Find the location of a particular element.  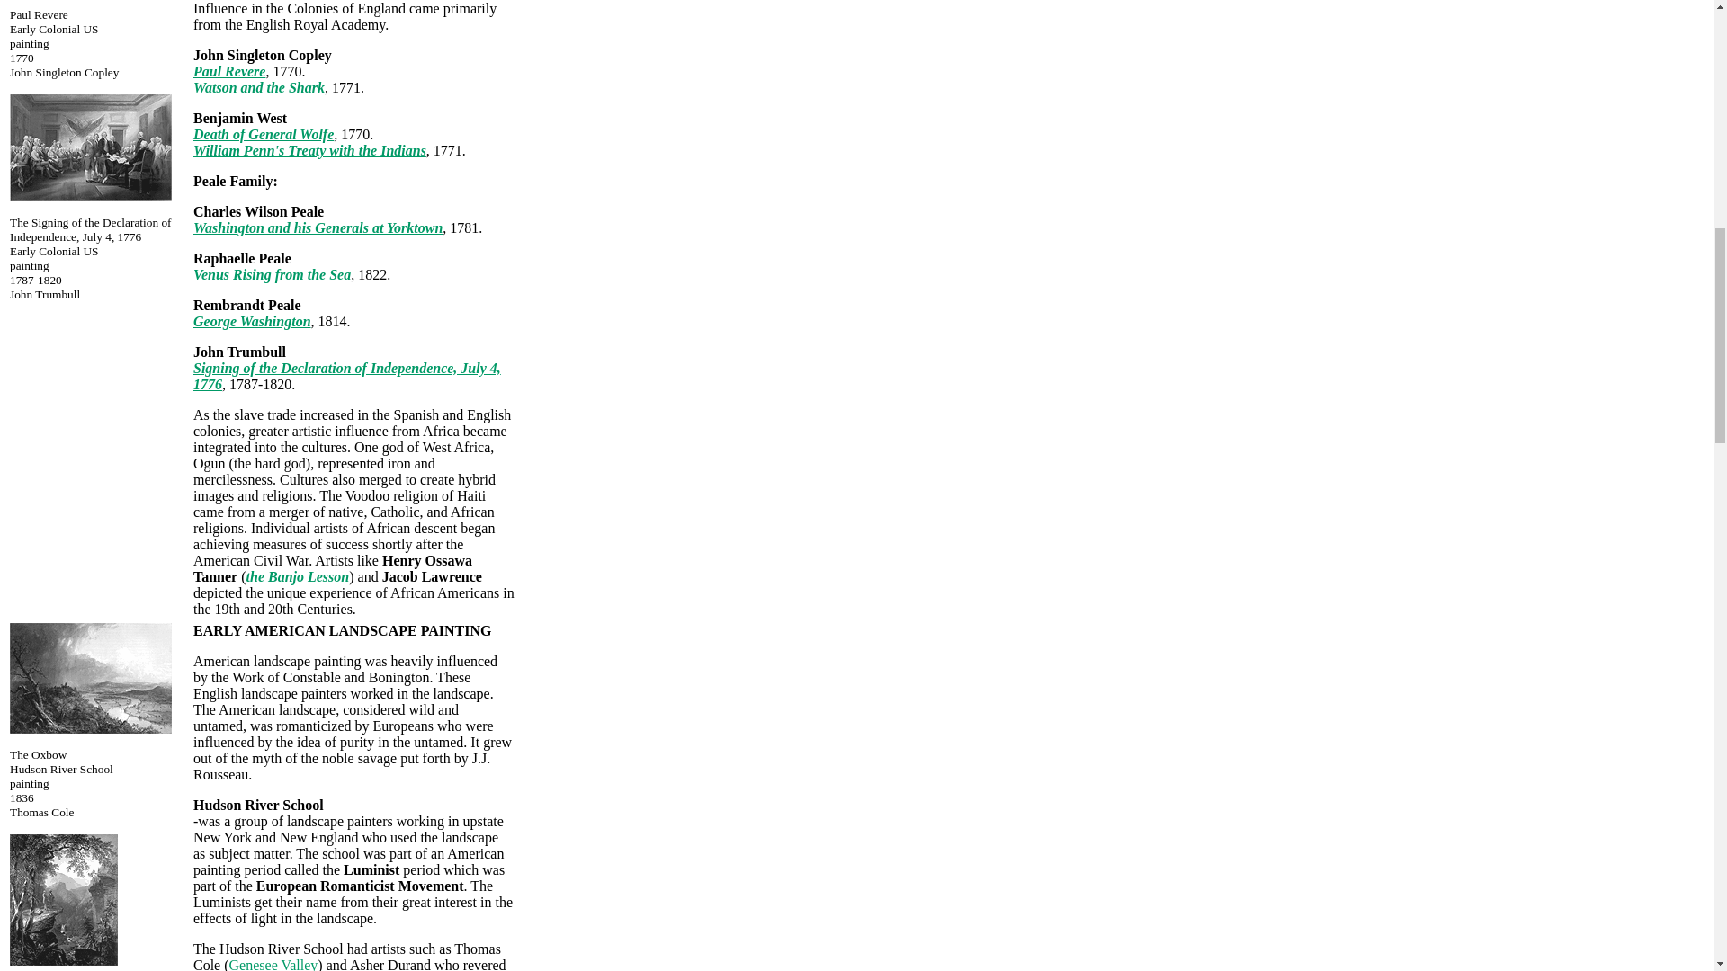

Watson and the Shark is located at coordinates (259, 86).